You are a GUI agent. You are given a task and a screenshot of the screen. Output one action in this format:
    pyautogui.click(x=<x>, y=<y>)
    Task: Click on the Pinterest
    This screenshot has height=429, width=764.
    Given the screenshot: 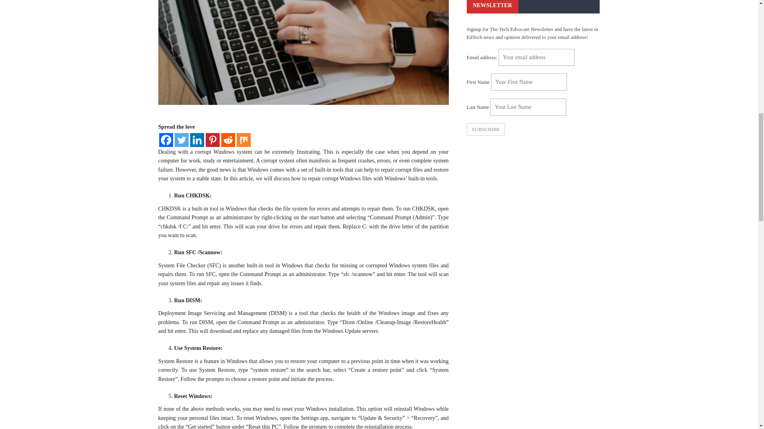 What is the action you would take?
    pyautogui.click(x=212, y=140)
    